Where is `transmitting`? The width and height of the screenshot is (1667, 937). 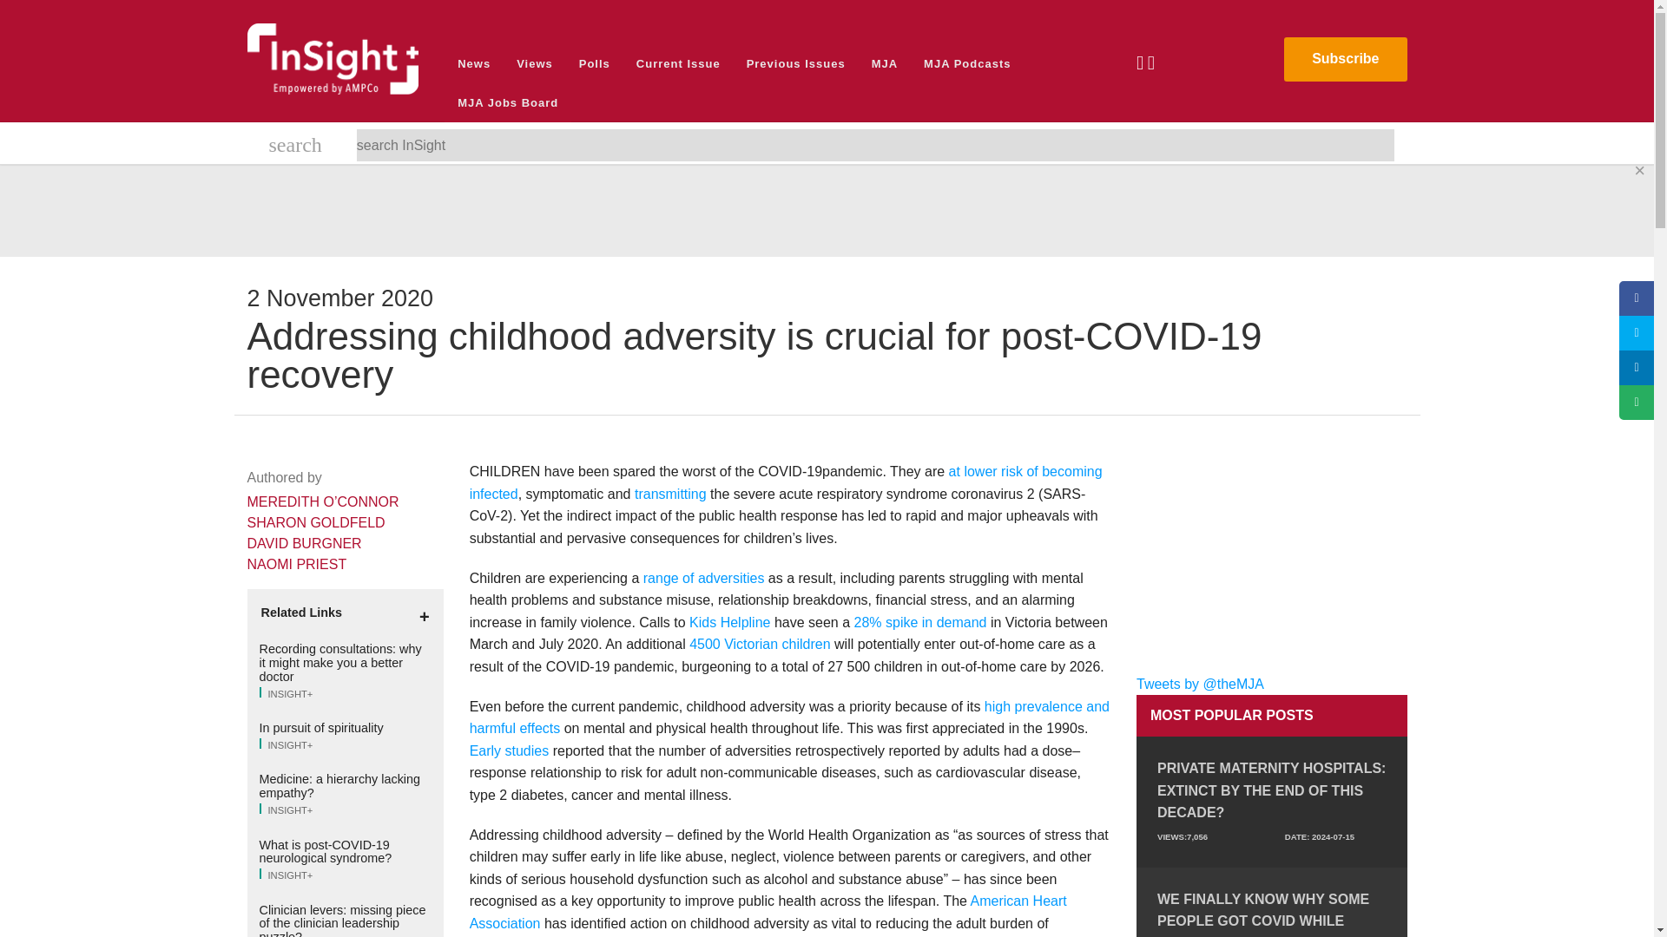 transmitting is located at coordinates (672, 493).